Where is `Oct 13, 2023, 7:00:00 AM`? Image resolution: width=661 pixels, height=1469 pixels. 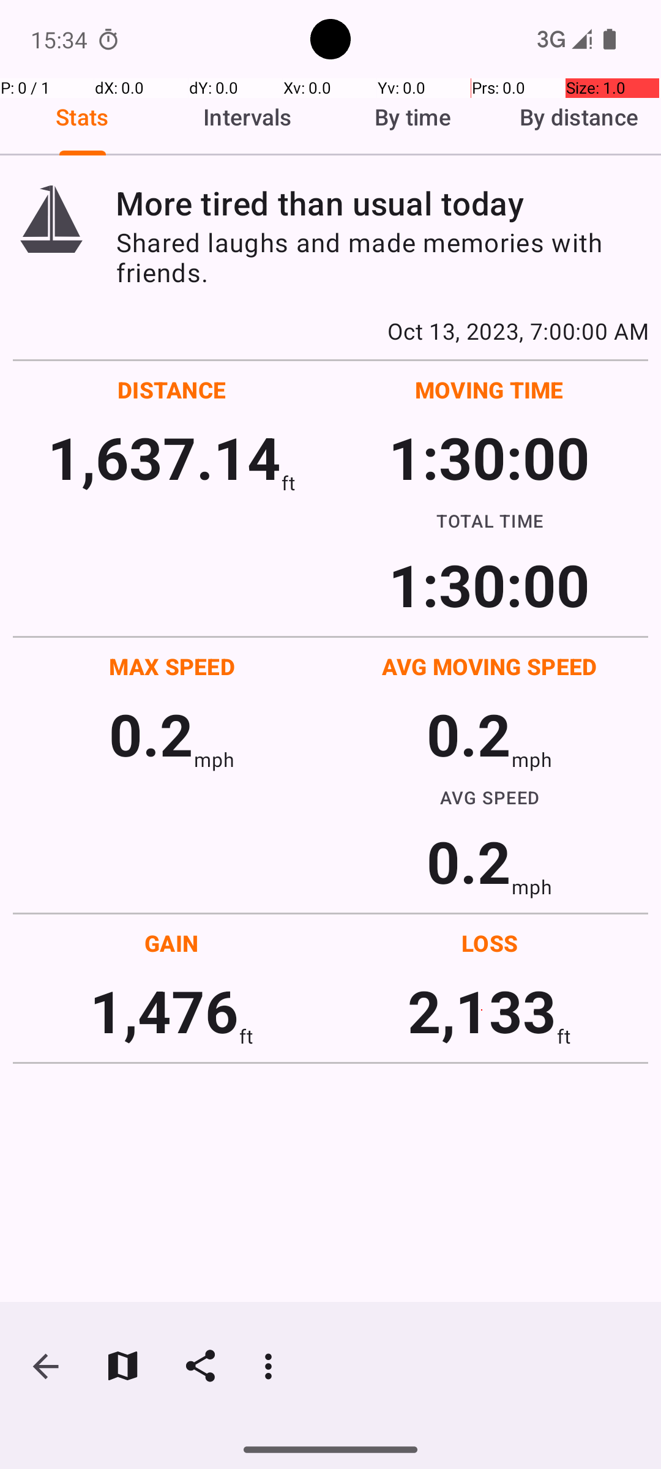
Oct 13, 2023, 7:00:00 AM is located at coordinates (330, 331).